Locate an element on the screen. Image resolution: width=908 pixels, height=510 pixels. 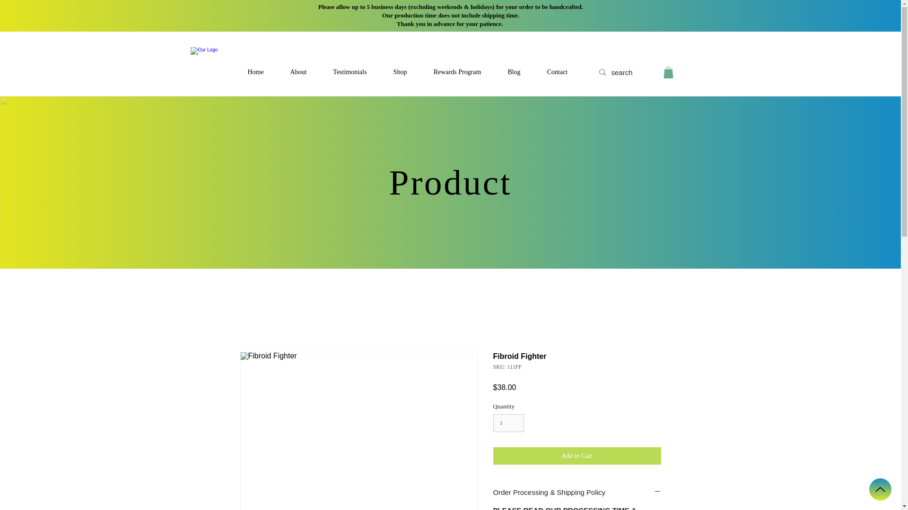
Blog is located at coordinates (514, 72).